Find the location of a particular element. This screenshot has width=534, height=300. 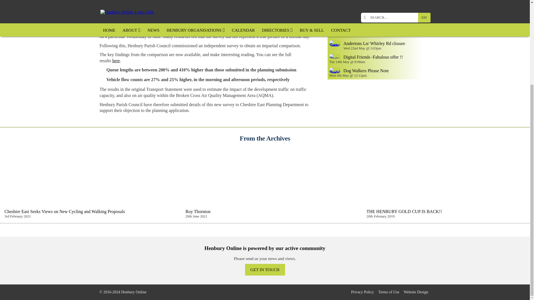

Visit our X Feed is located at coordinates (162, 292).